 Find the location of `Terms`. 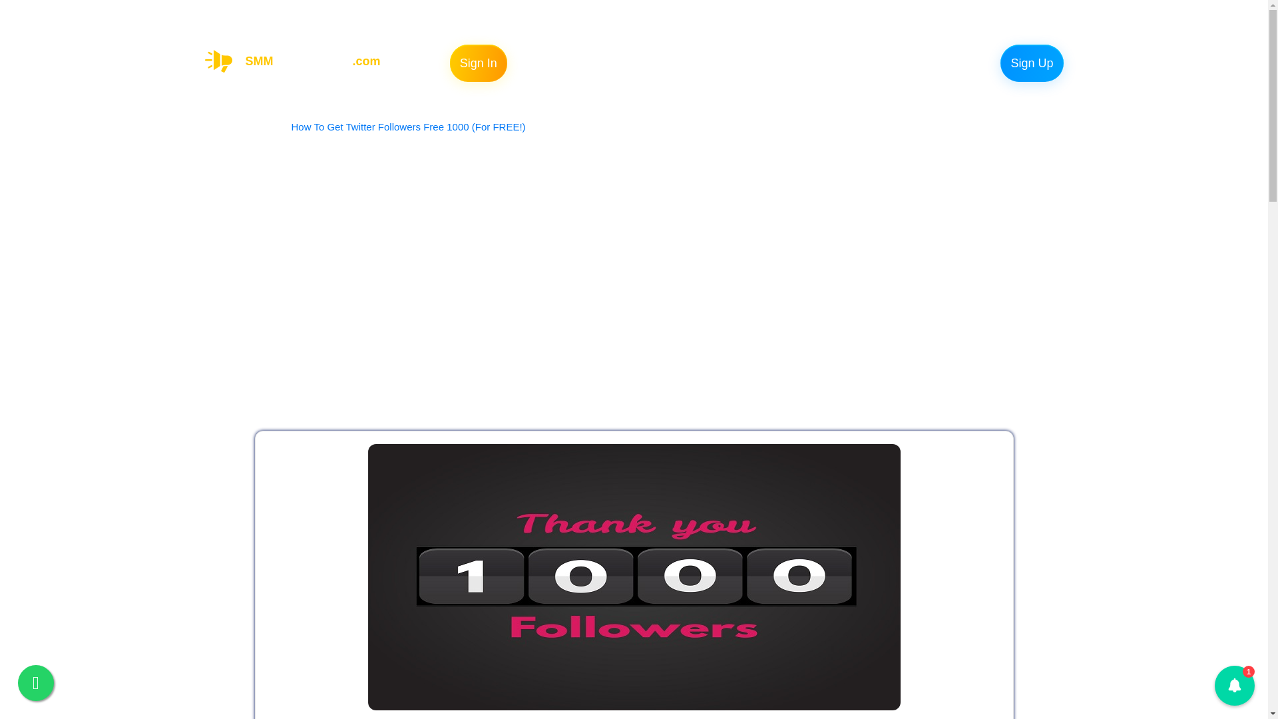

Terms is located at coordinates (268, 126).